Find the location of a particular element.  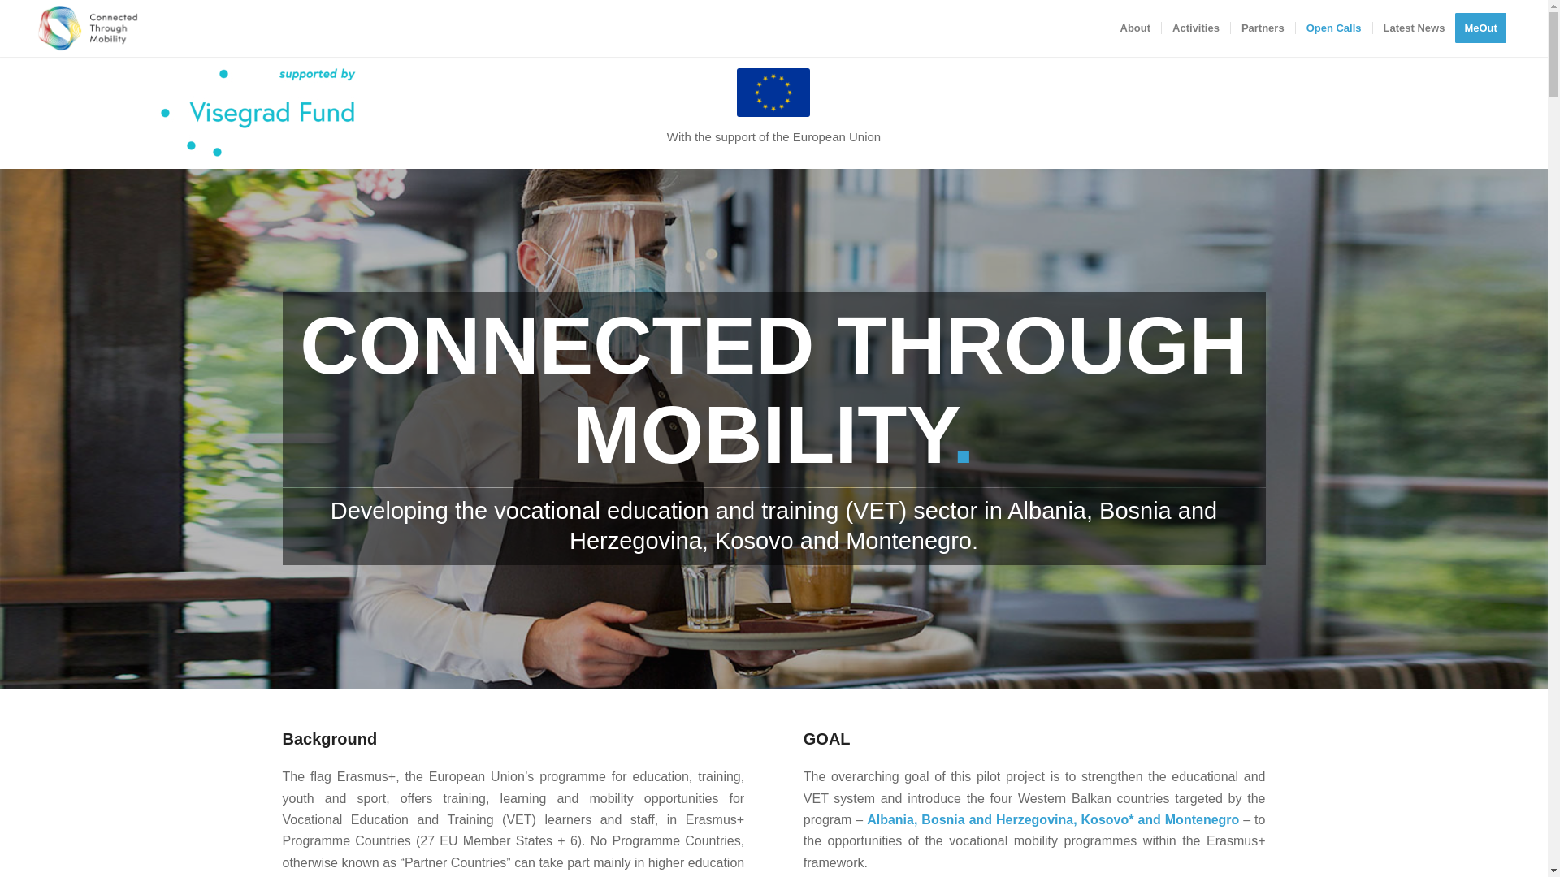

Open Calls is located at coordinates (1333, 28).